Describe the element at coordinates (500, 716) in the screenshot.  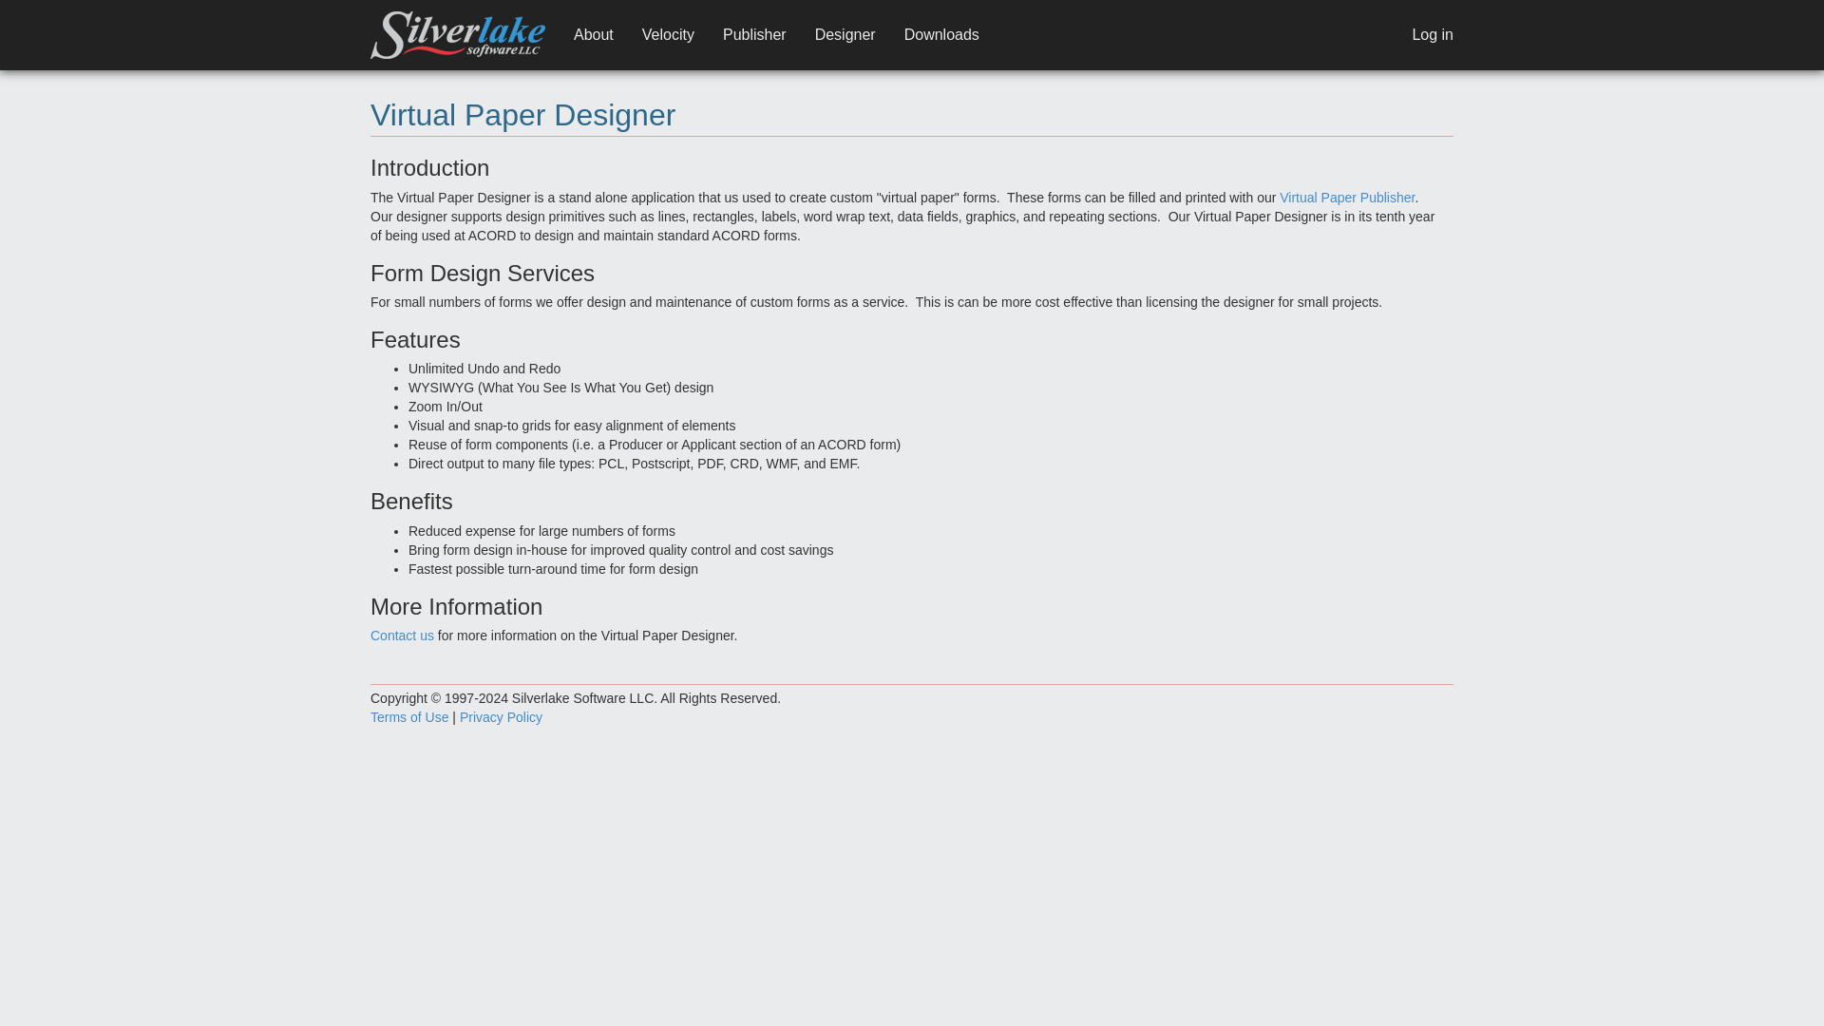
I see `Privacy Policy` at that location.